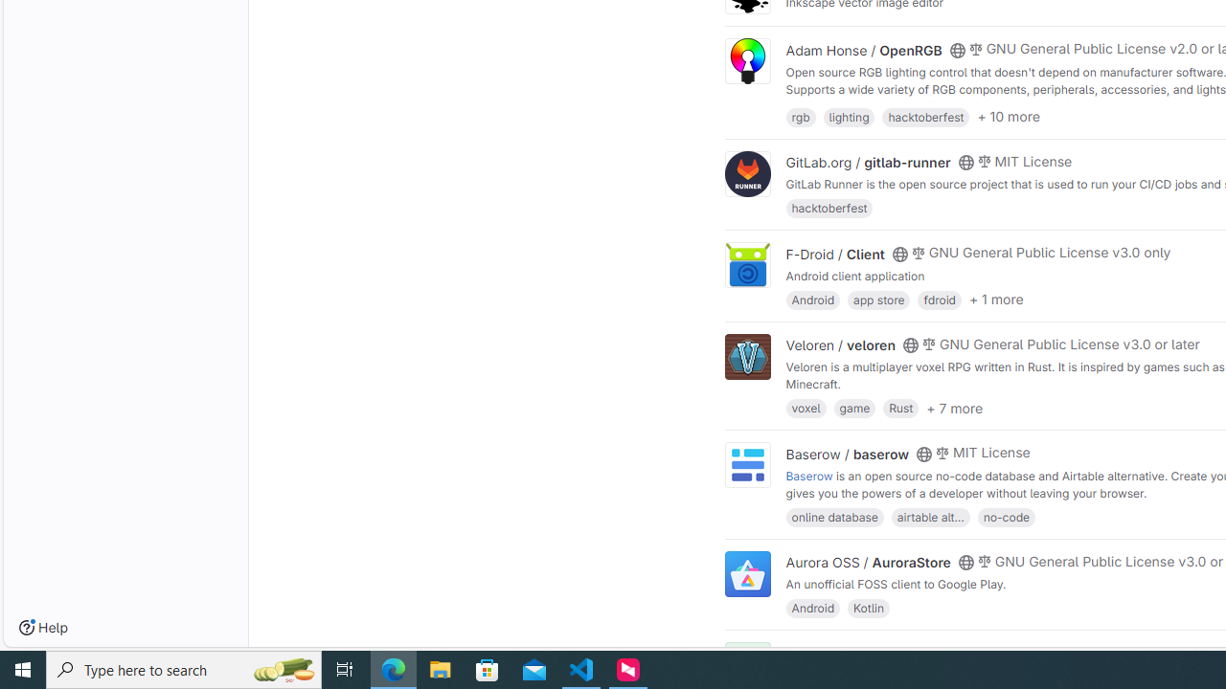  I want to click on app store, so click(878, 299).